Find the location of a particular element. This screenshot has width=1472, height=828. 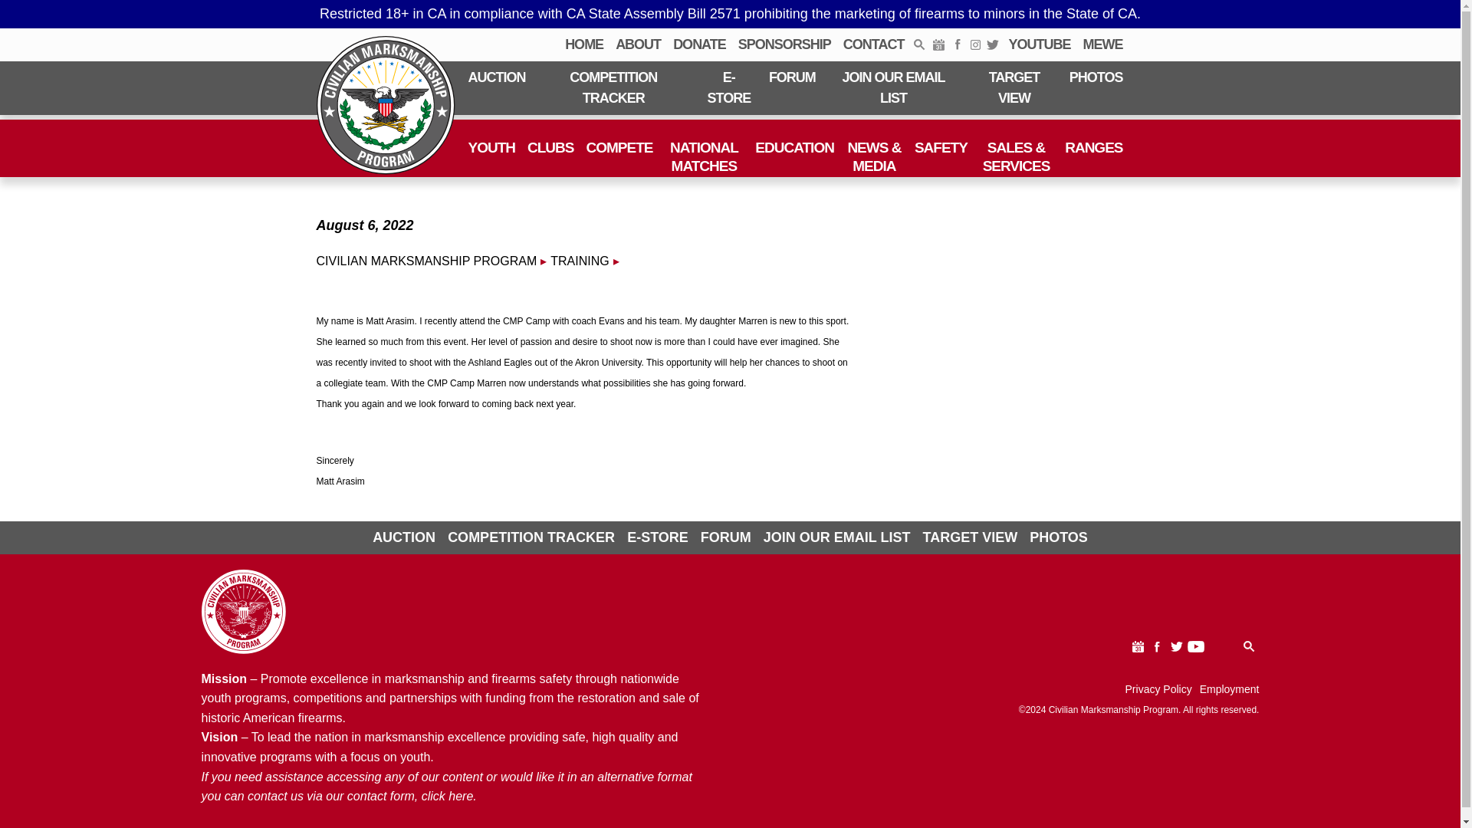

Go to the Training Feedback Type archives. is located at coordinates (580, 261).